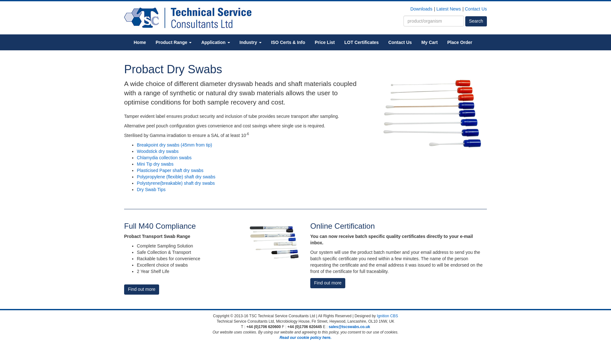 The image size is (611, 344). What do you see at coordinates (274, 242) in the screenshot?
I see `Probact Transport Swabs` at bounding box center [274, 242].